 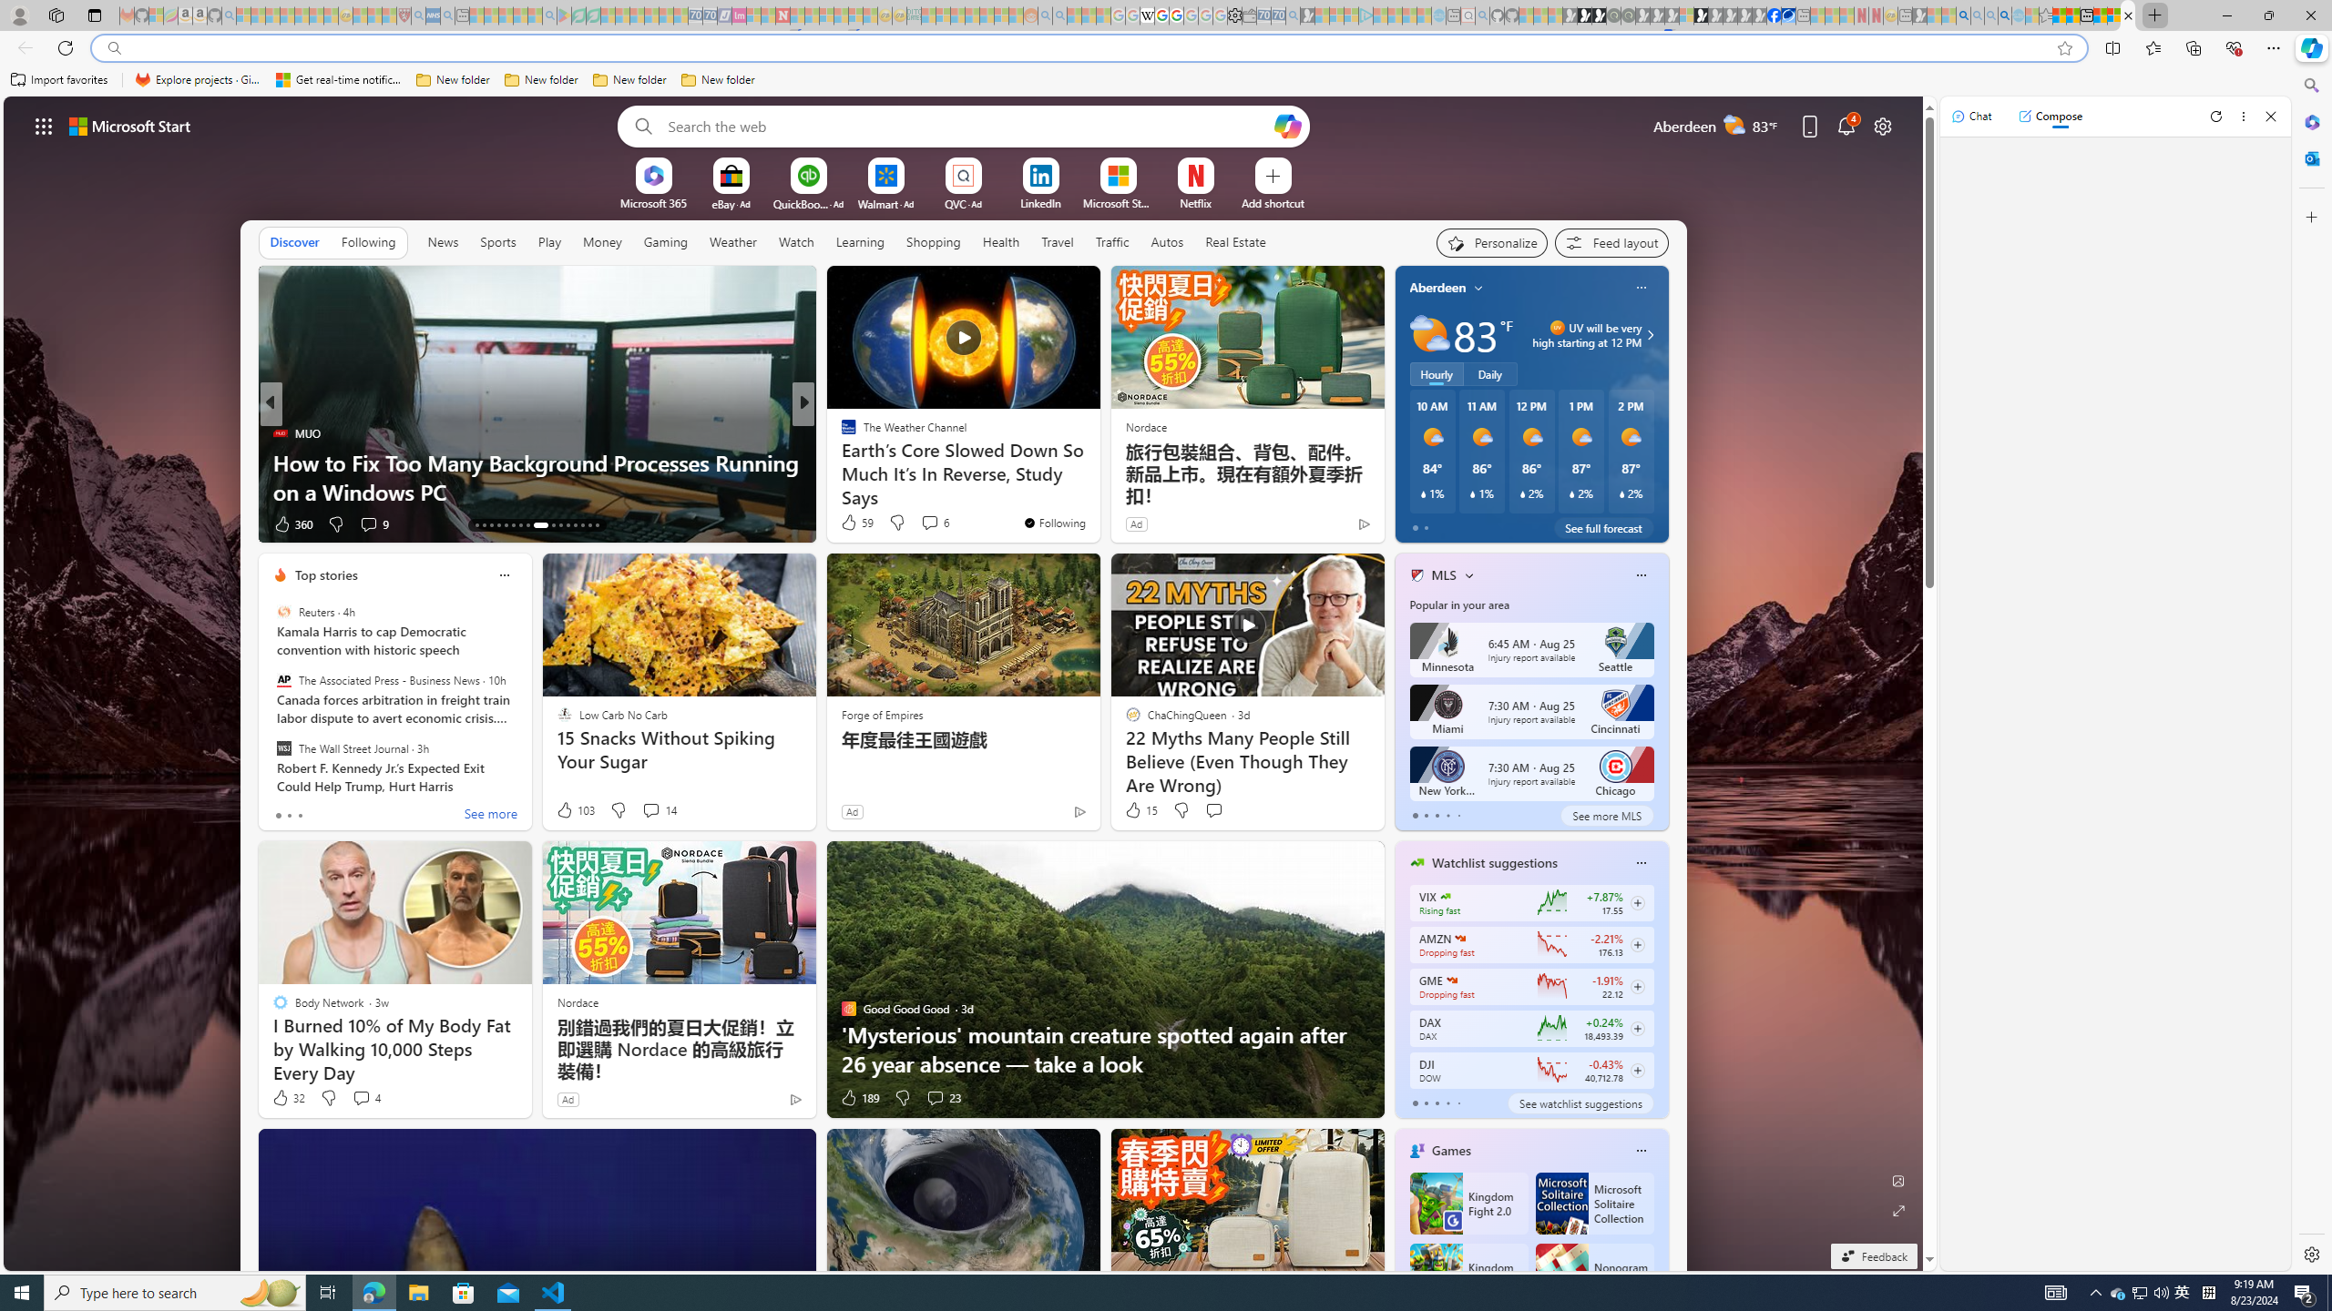 What do you see at coordinates (279, 433) in the screenshot?
I see `MUO` at bounding box center [279, 433].